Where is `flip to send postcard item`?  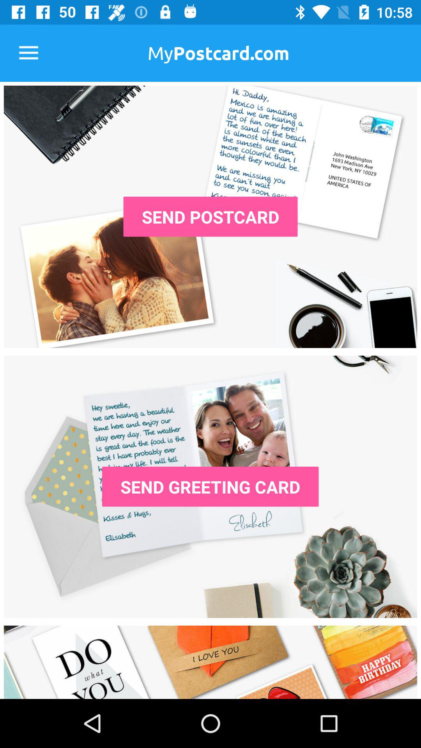
flip to send postcard item is located at coordinates (210, 217).